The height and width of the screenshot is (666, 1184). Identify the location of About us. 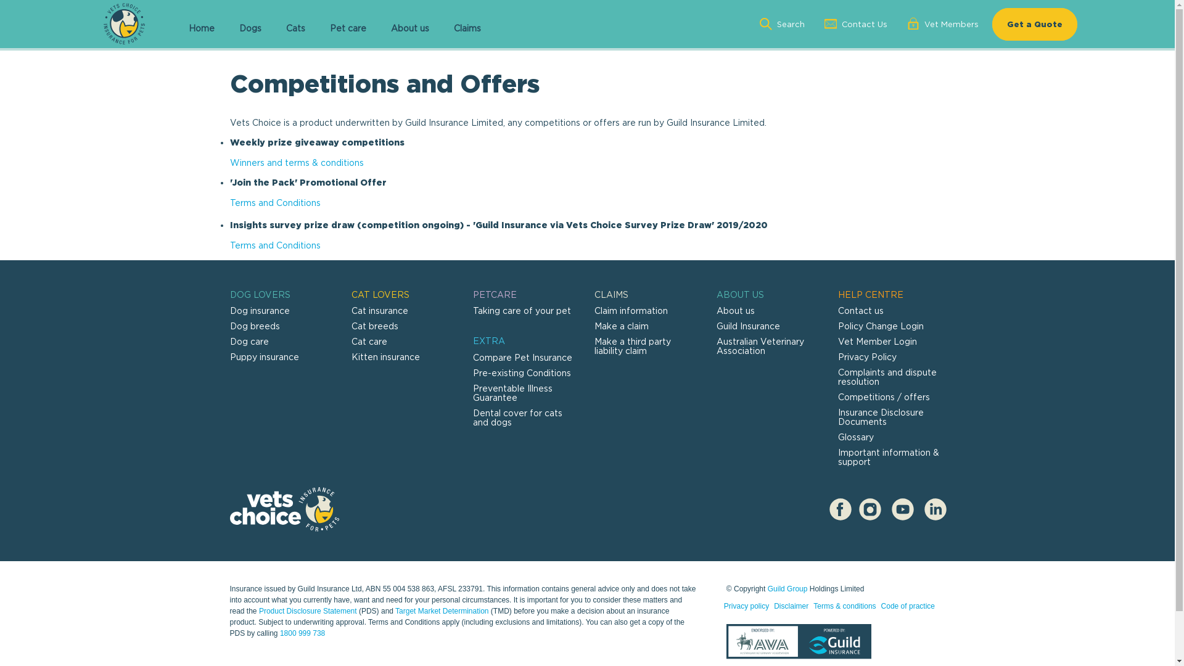
(410, 30).